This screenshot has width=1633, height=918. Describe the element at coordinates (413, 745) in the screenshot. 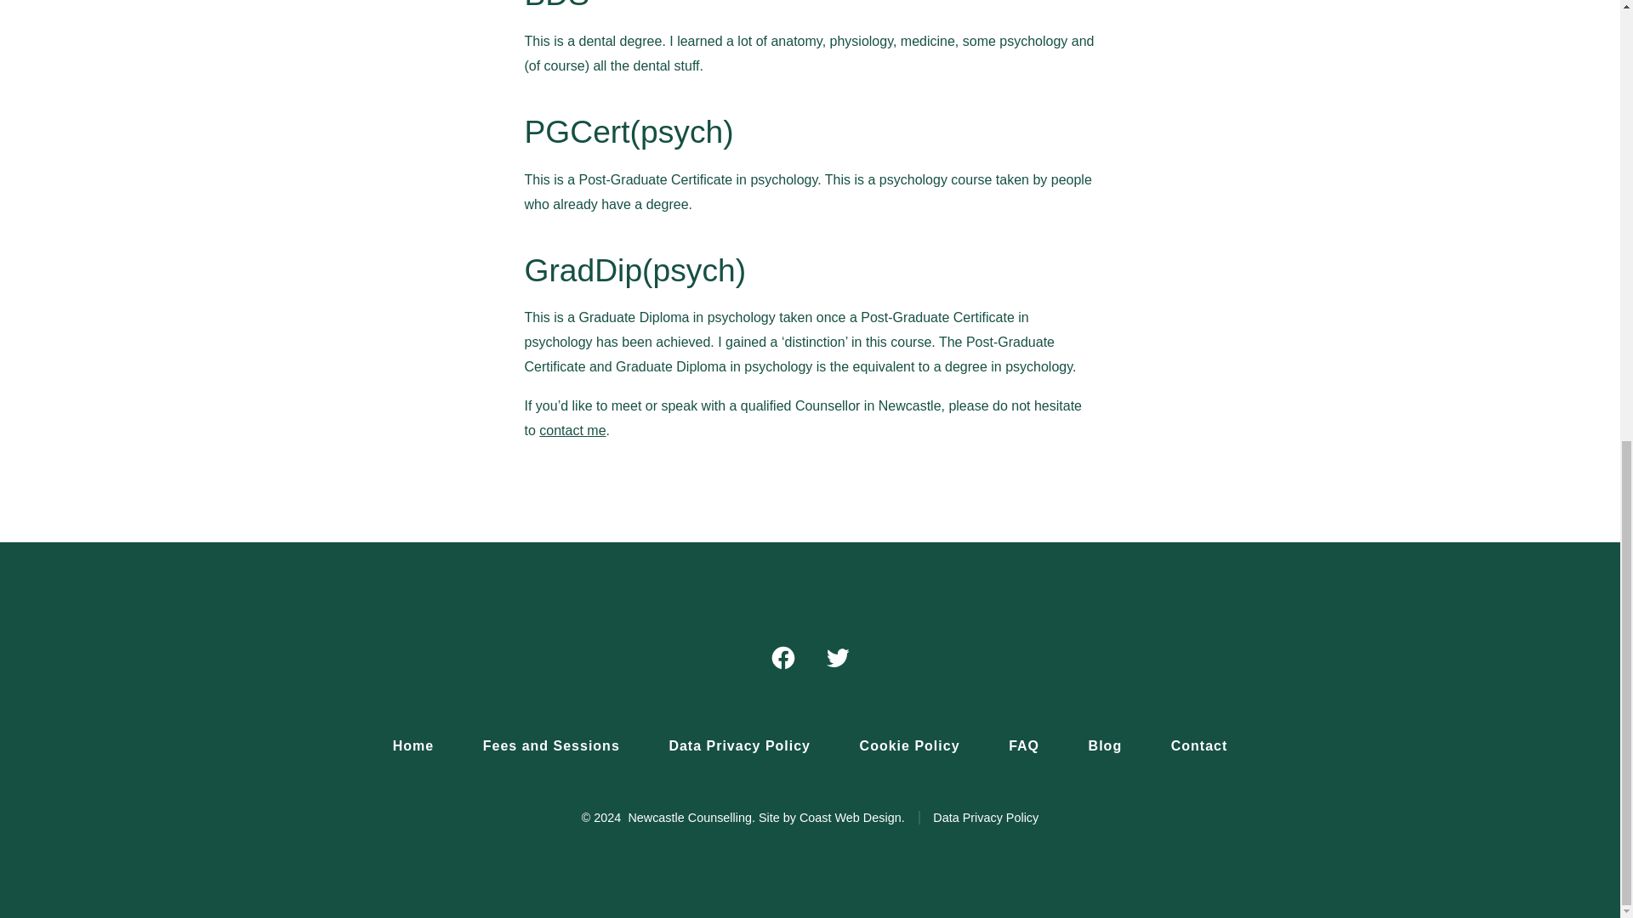

I see `Newcastle Counselling` at that location.